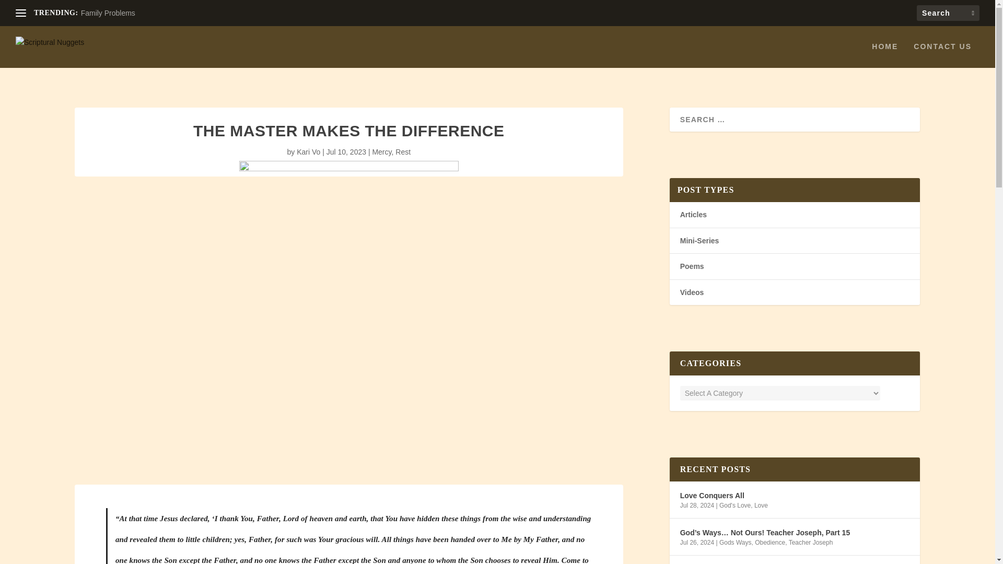  I want to click on Kari Vo, so click(308, 151).